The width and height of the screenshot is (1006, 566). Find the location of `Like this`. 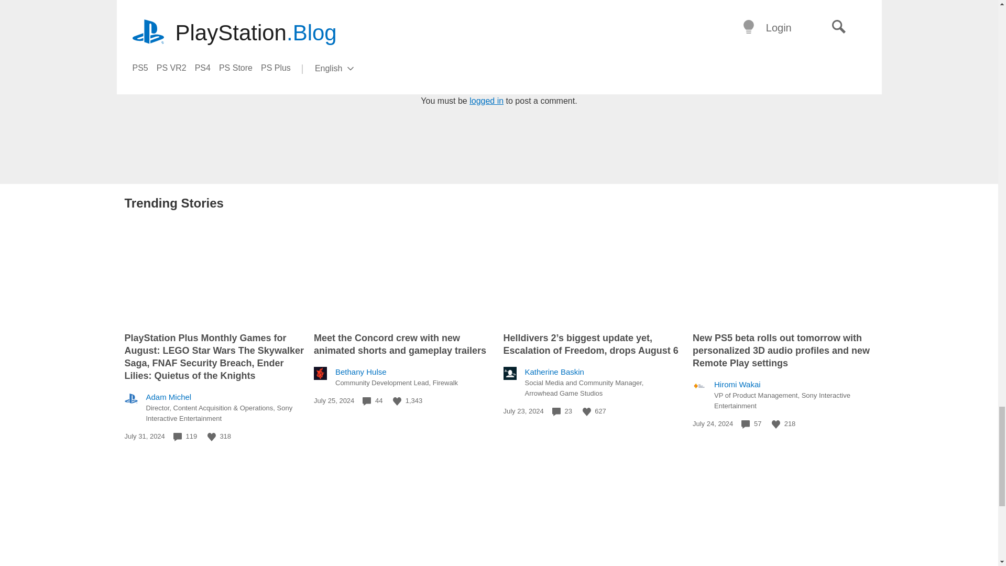

Like this is located at coordinates (212, 437).